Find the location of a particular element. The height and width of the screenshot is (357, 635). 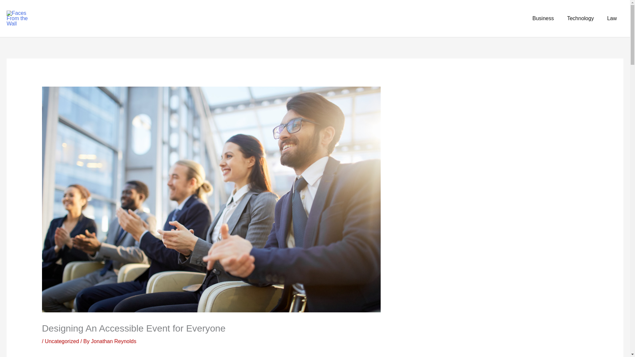

Law is located at coordinates (612, 18).